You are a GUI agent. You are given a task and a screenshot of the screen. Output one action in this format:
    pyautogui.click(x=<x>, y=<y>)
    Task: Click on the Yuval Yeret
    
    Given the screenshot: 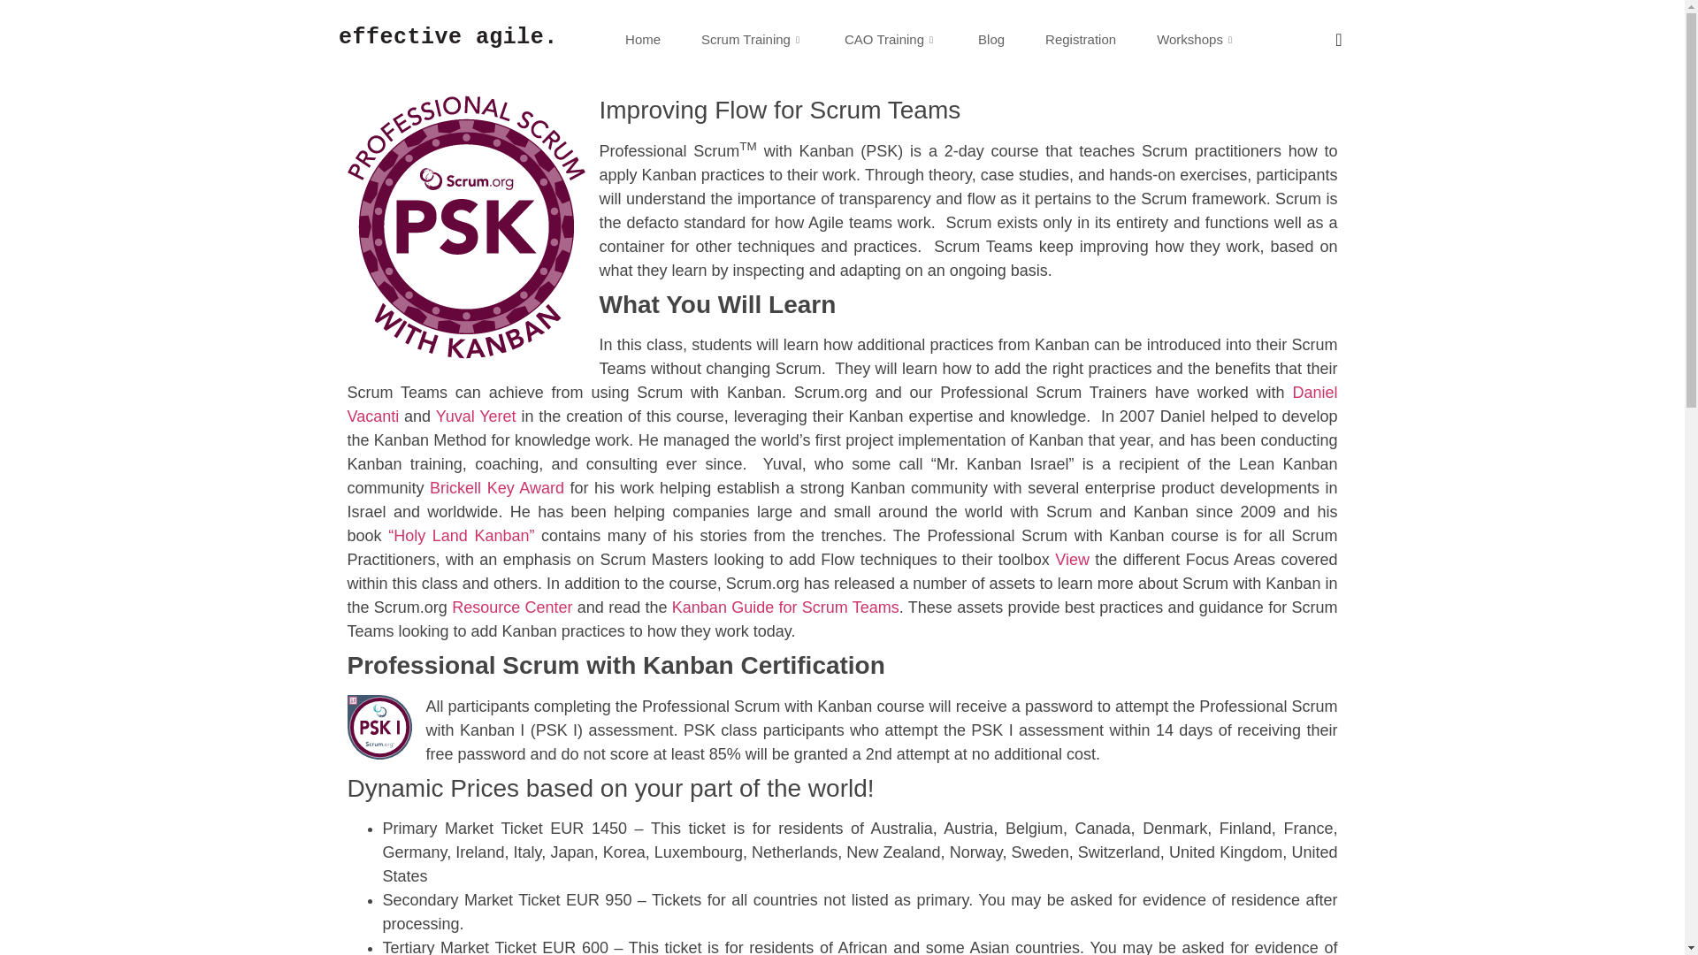 What is the action you would take?
    pyautogui.click(x=476, y=416)
    